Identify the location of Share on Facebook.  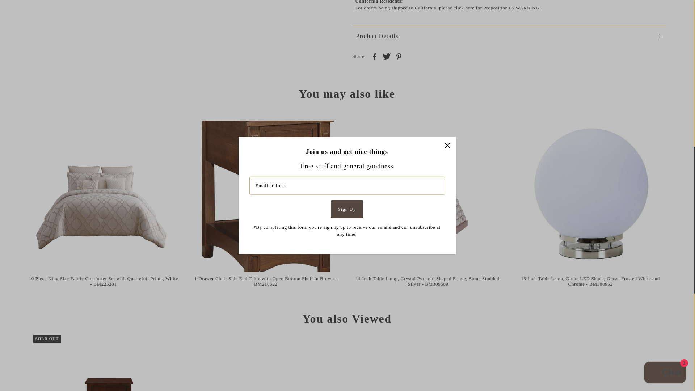
(374, 56).